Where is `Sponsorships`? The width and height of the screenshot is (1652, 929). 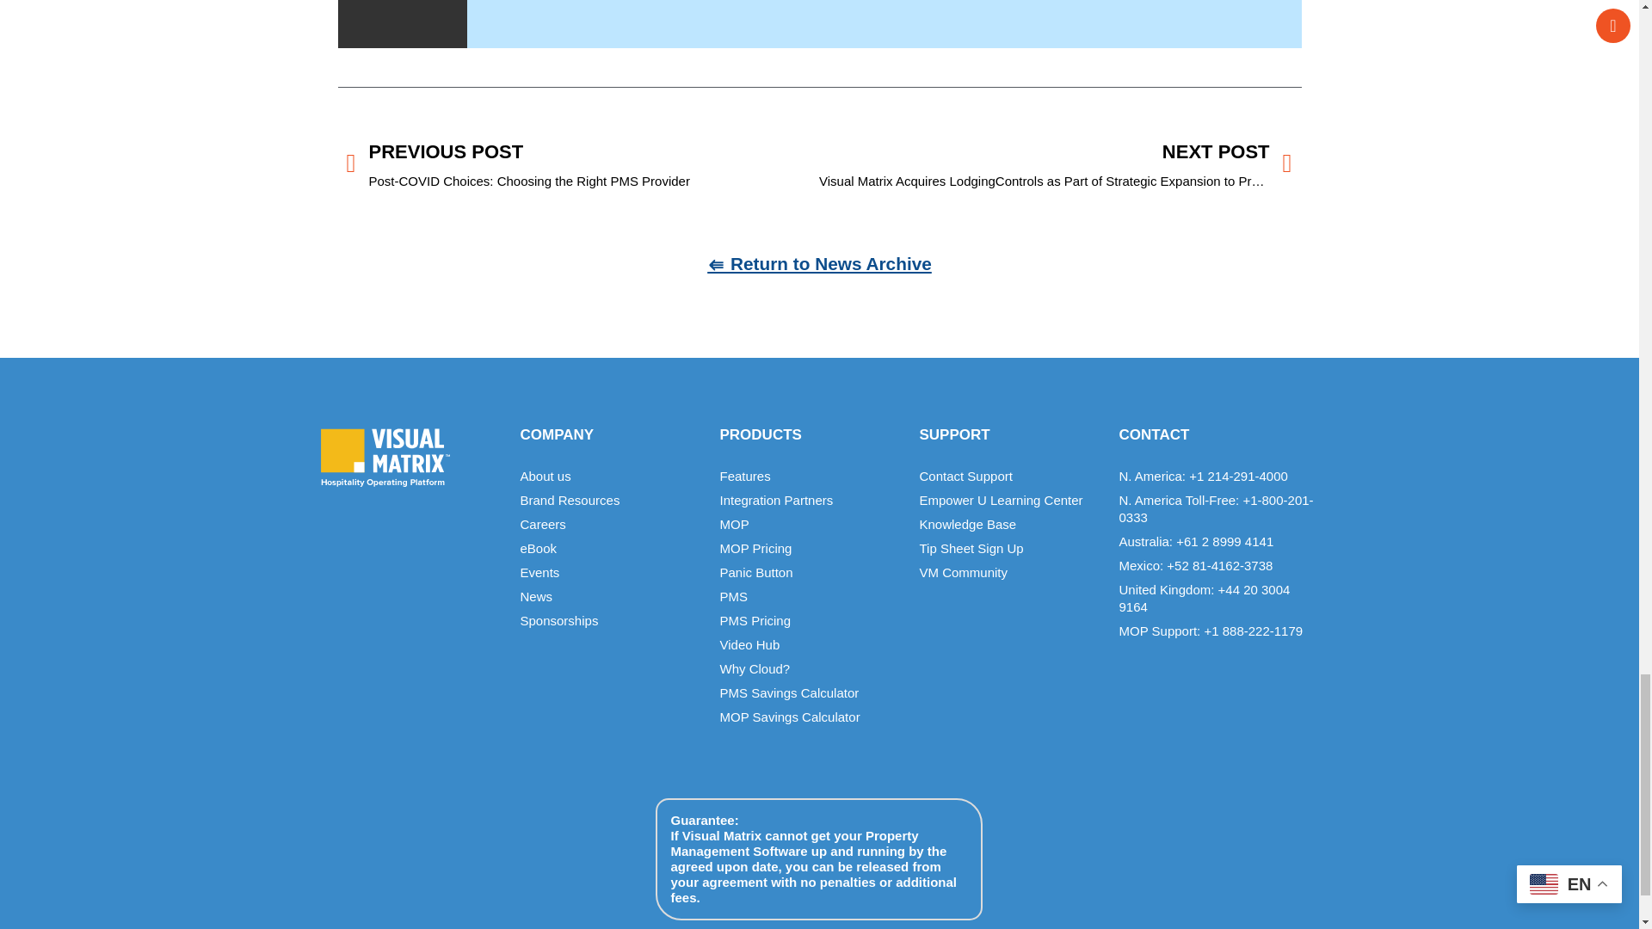
Sponsorships is located at coordinates (611, 621).